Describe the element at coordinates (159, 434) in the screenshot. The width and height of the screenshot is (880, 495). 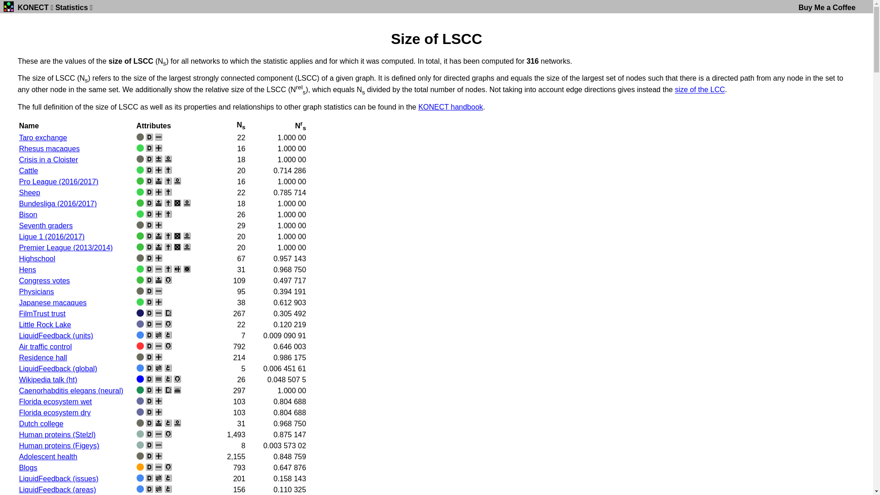
I see `Unweighted, no multiple edges` at that location.